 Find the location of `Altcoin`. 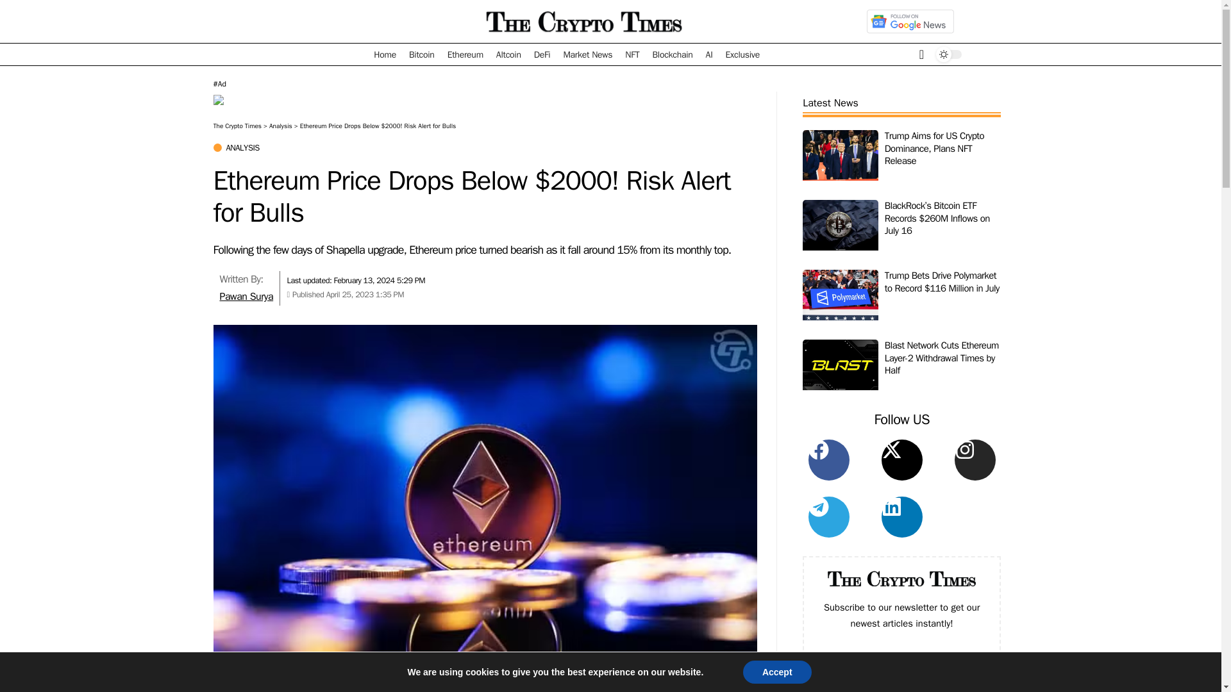

Altcoin is located at coordinates (509, 54).